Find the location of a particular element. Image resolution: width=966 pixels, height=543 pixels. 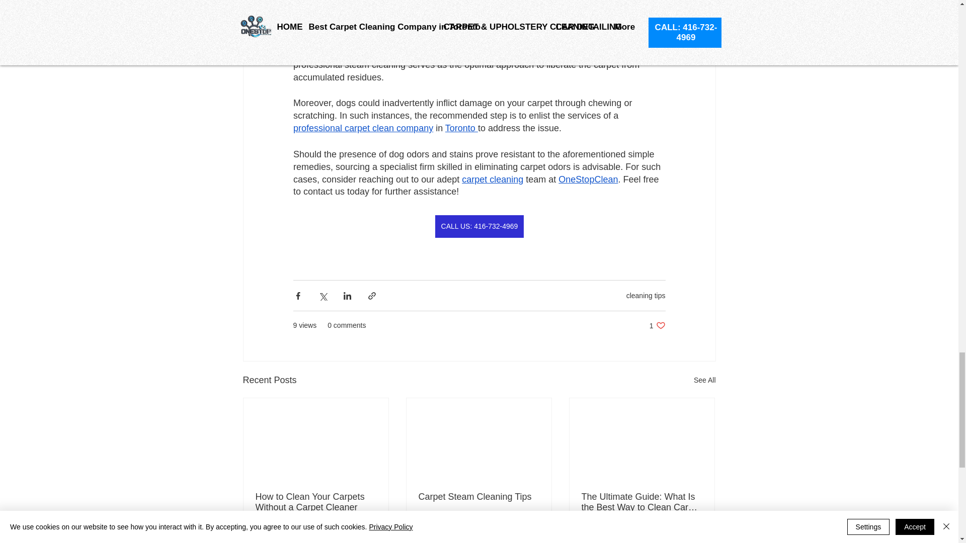

Toronto  is located at coordinates (461, 128).